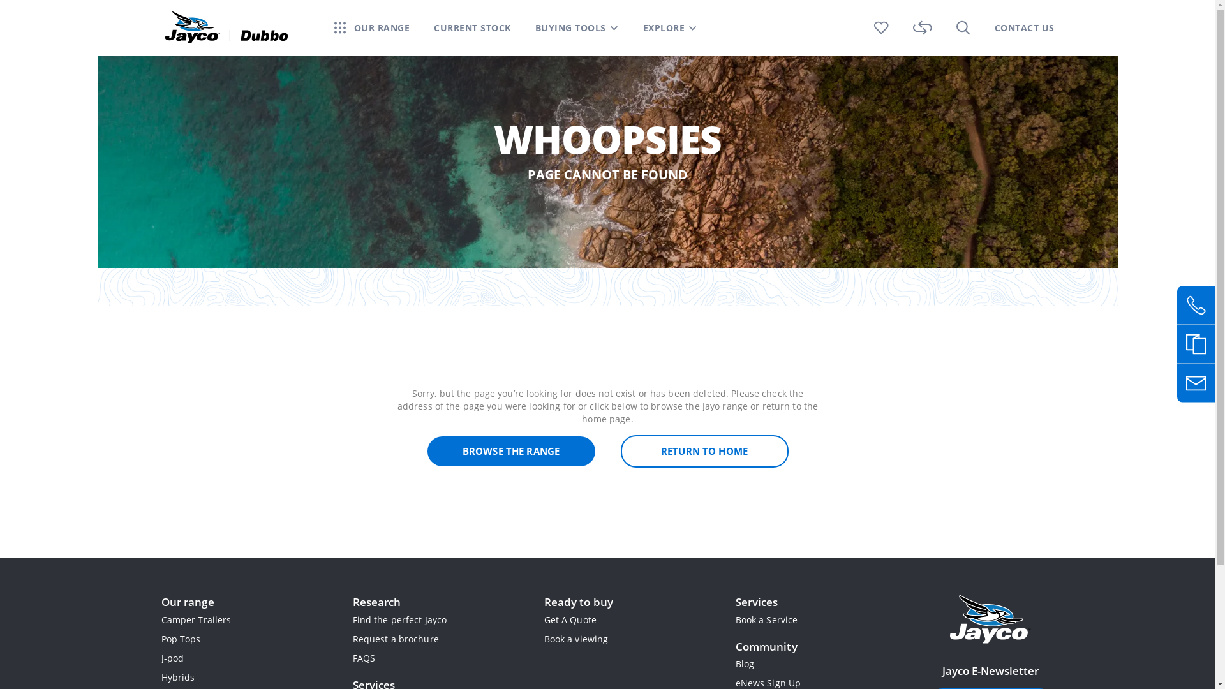 The width and height of the screenshot is (1225, 689). What do you see at coordinates (188, 602) in the screenshot?
I see `Our range` at bounding box center [188, 602].